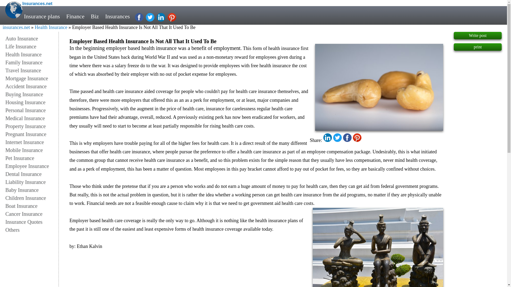  Describe the element at coordinates (117, 16) in the screenshot. I see `Insurances` at that location.